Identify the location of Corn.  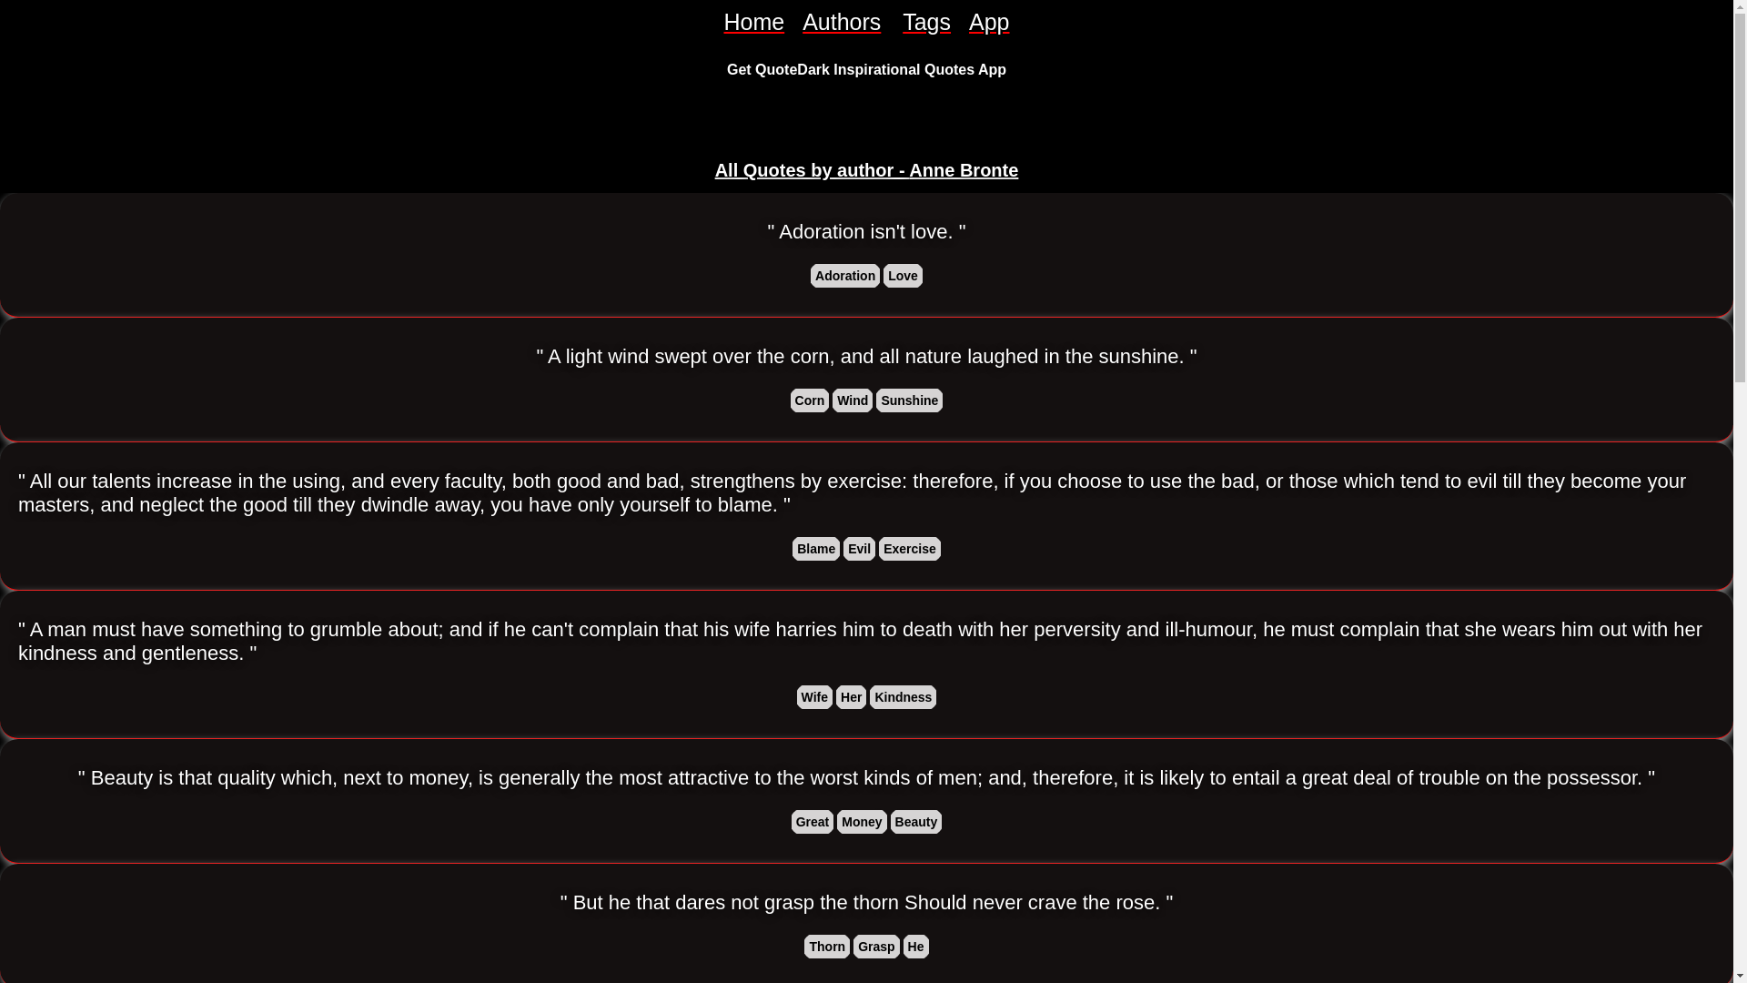
(810, 400).